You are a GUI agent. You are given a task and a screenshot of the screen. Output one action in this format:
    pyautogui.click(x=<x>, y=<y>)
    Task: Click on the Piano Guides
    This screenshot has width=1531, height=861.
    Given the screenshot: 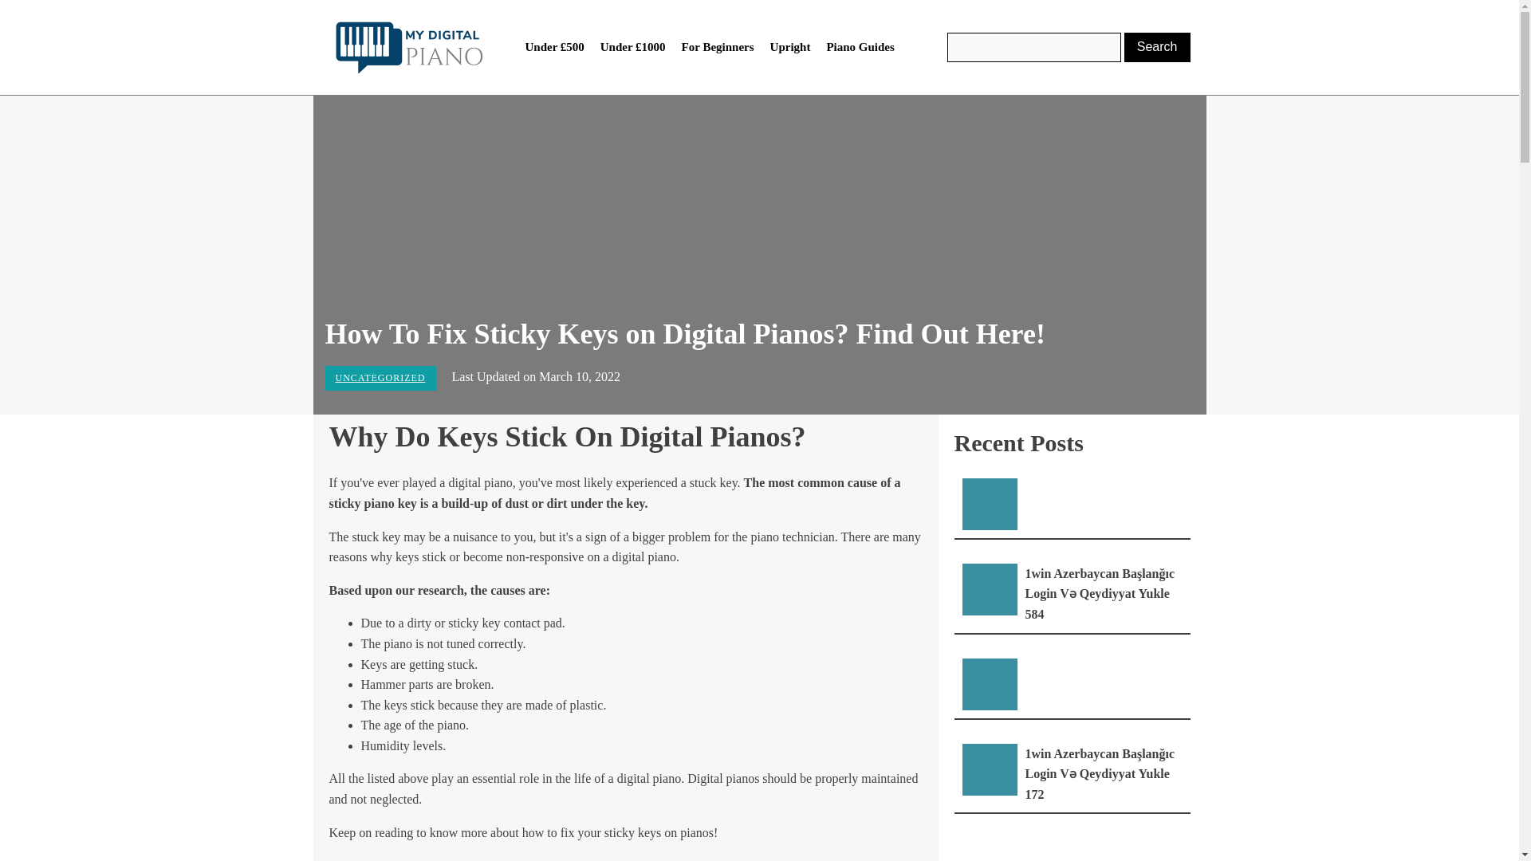 What is the action you would take?
    pyautogui.click(x=860, y=47)
    